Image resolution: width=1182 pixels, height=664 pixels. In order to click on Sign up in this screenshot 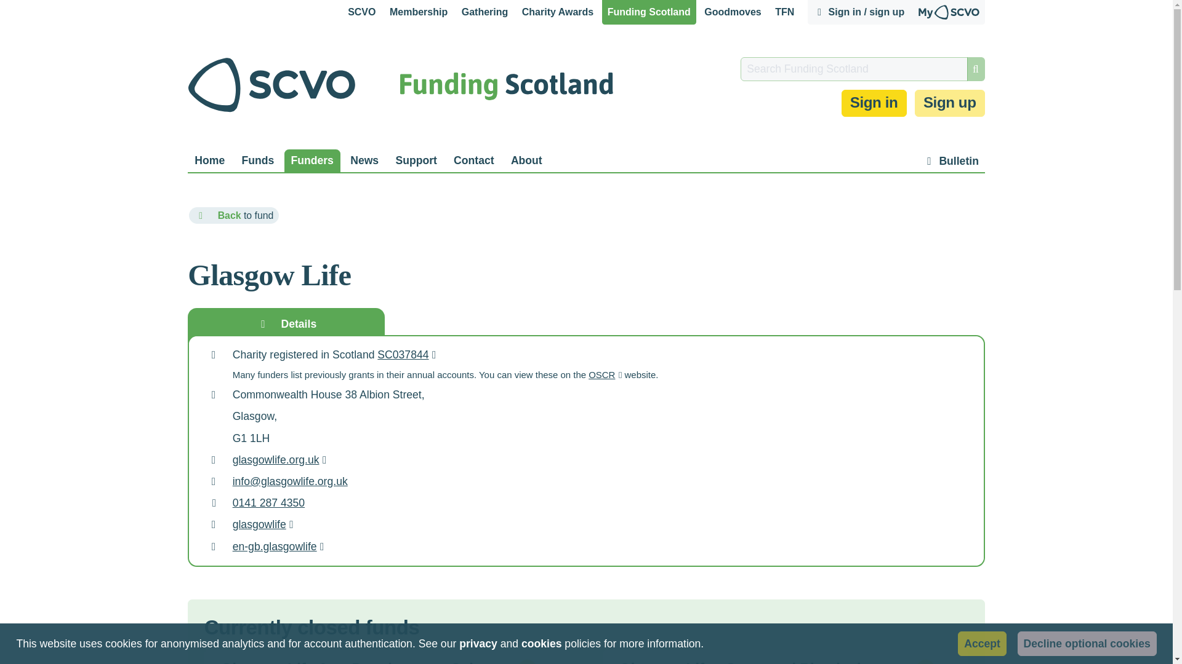, I will do `click(949, 103)`.